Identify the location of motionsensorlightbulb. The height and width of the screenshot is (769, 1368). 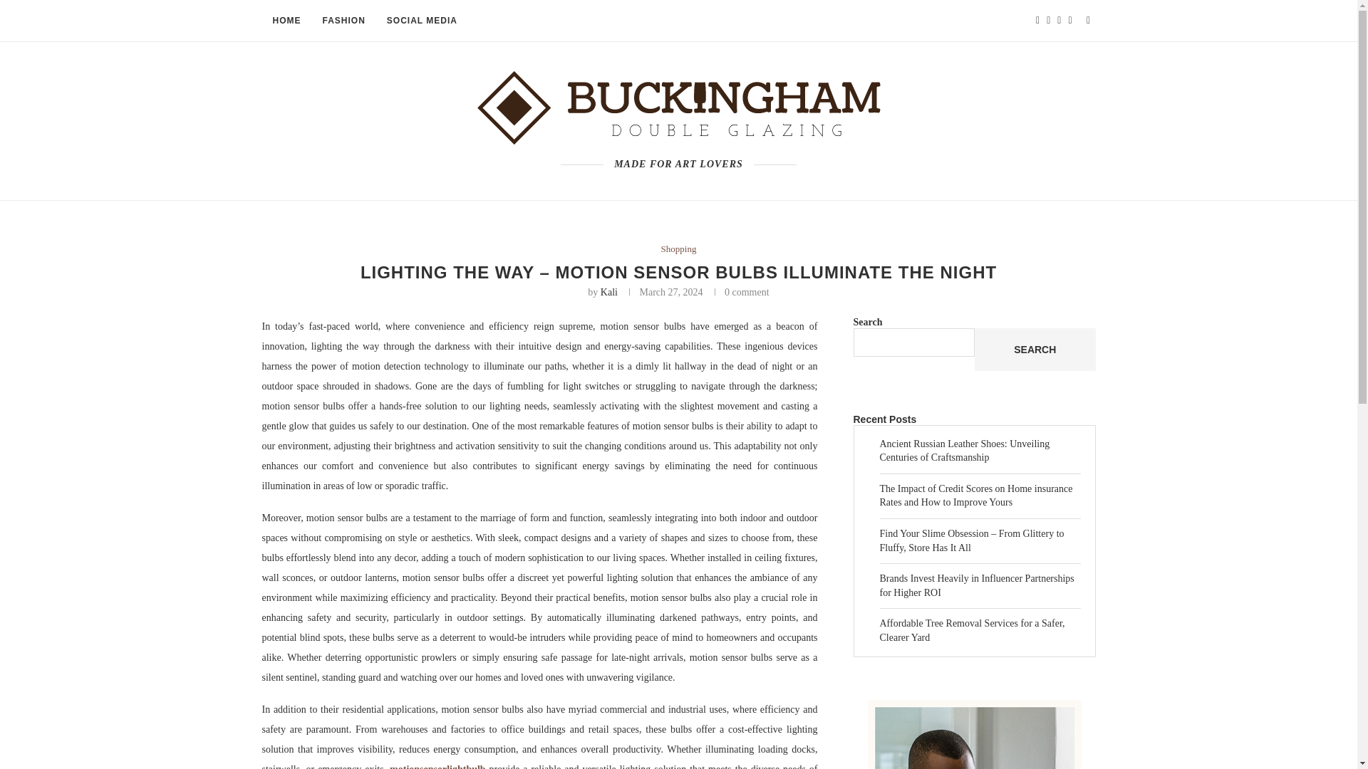
(437, 766).